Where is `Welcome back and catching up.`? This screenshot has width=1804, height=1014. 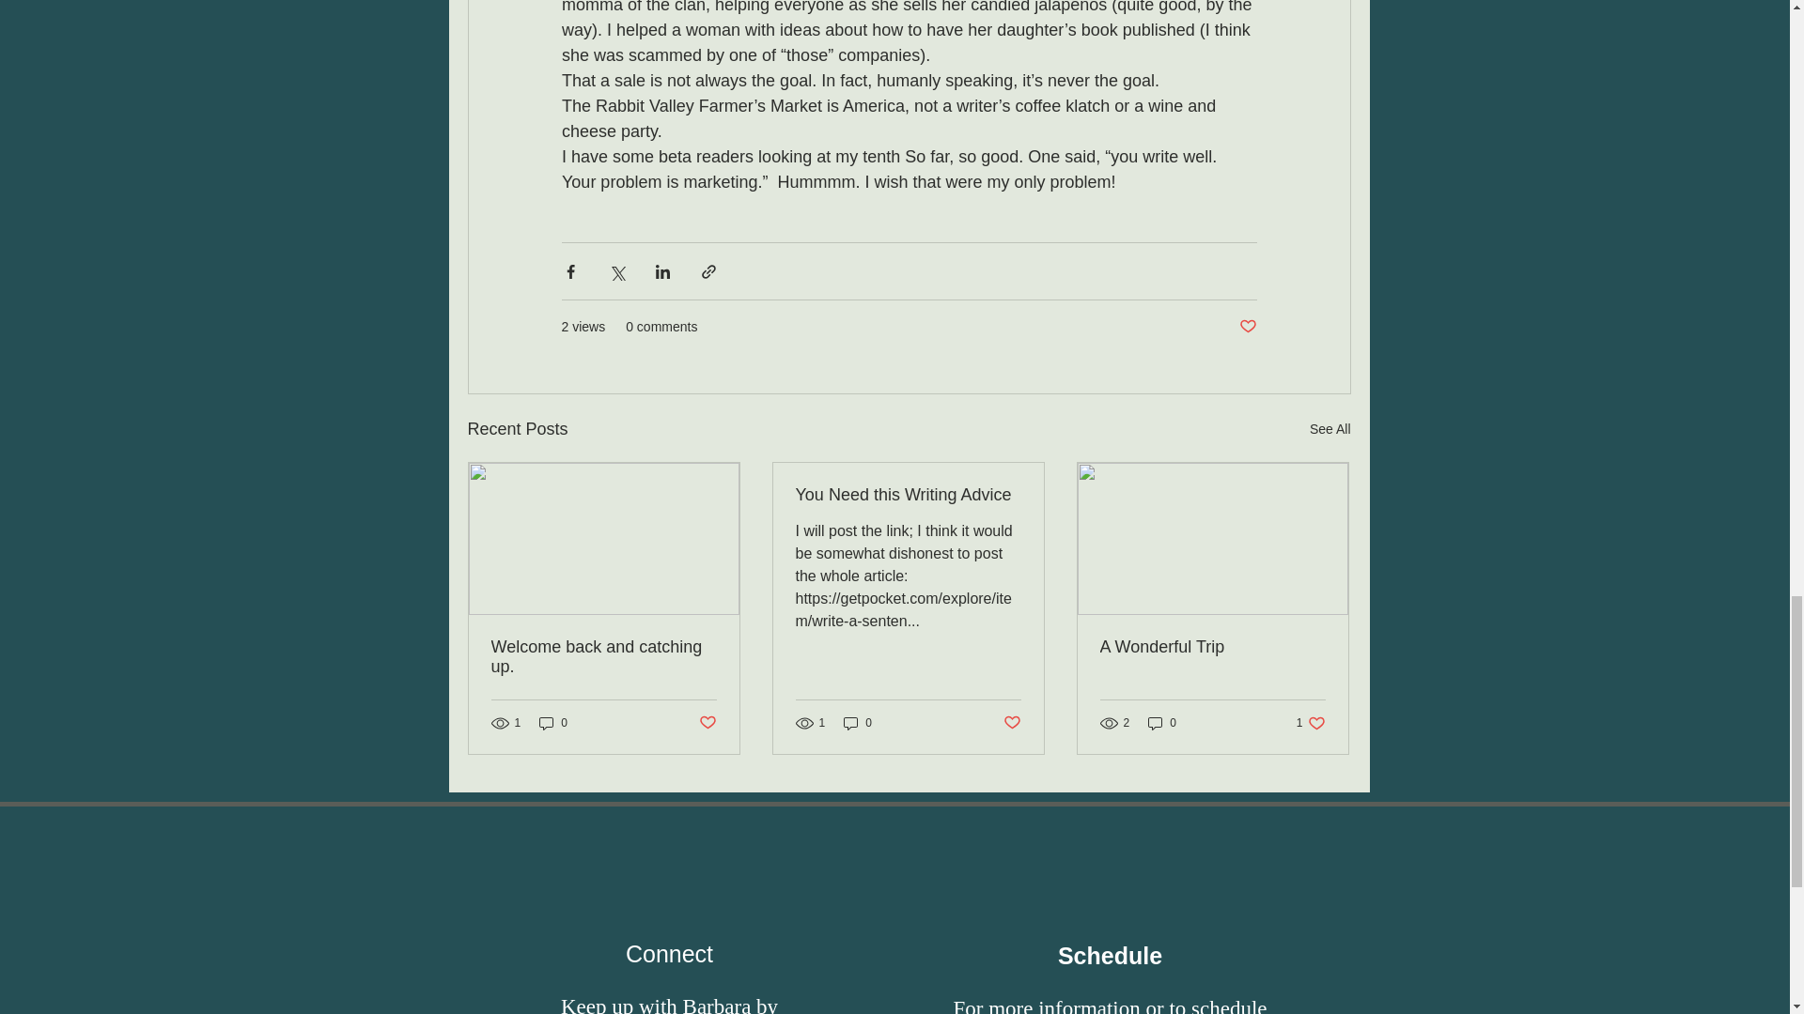
Welcome back and catching up. is located at coordinates (603, 657).